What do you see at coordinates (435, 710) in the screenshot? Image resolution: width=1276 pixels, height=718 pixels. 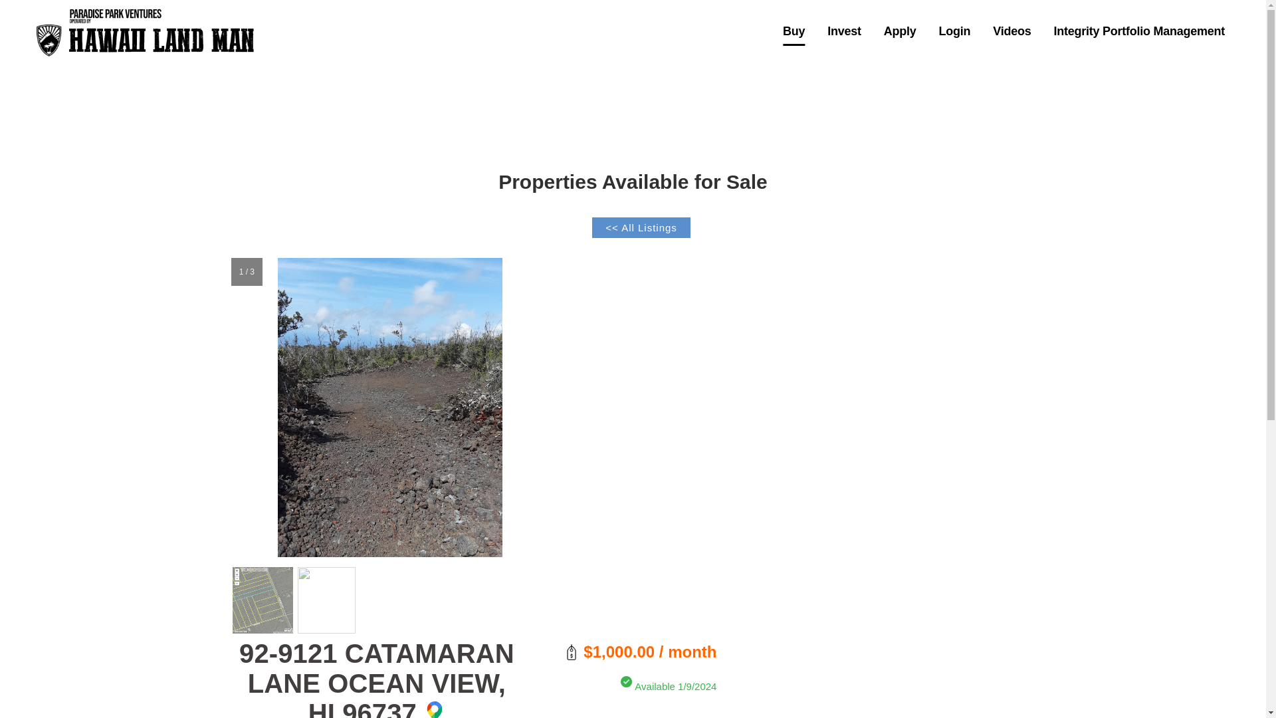 I see `Opens in new window` at bounding box center [435, 710].